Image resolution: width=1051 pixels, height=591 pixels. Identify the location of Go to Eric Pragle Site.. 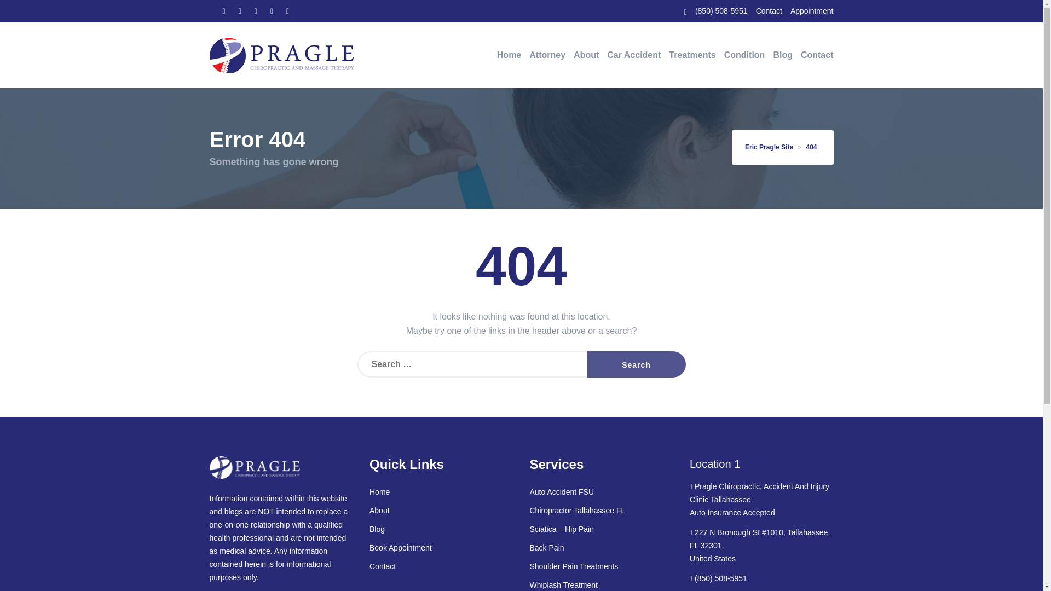
(771, 147).